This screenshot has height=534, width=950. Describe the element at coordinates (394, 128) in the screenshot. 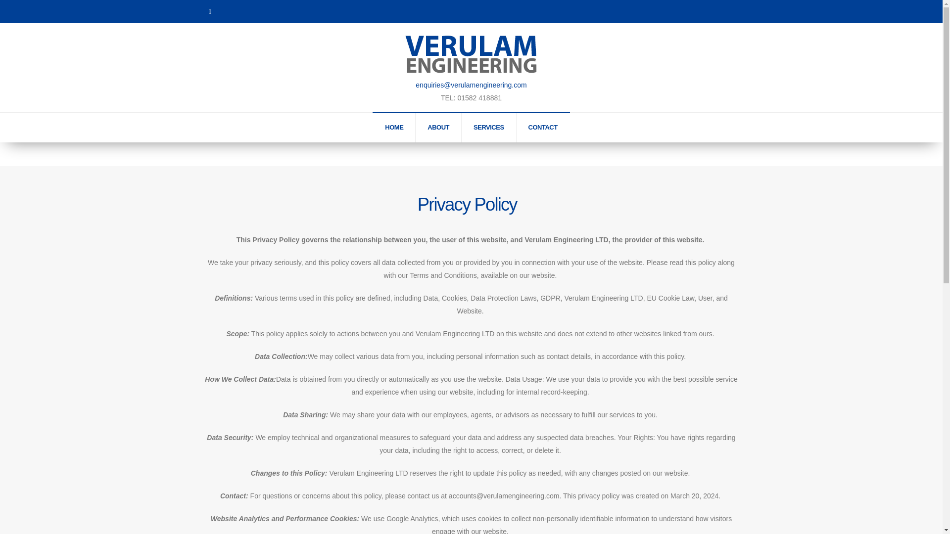

I see `HOME` at that location.